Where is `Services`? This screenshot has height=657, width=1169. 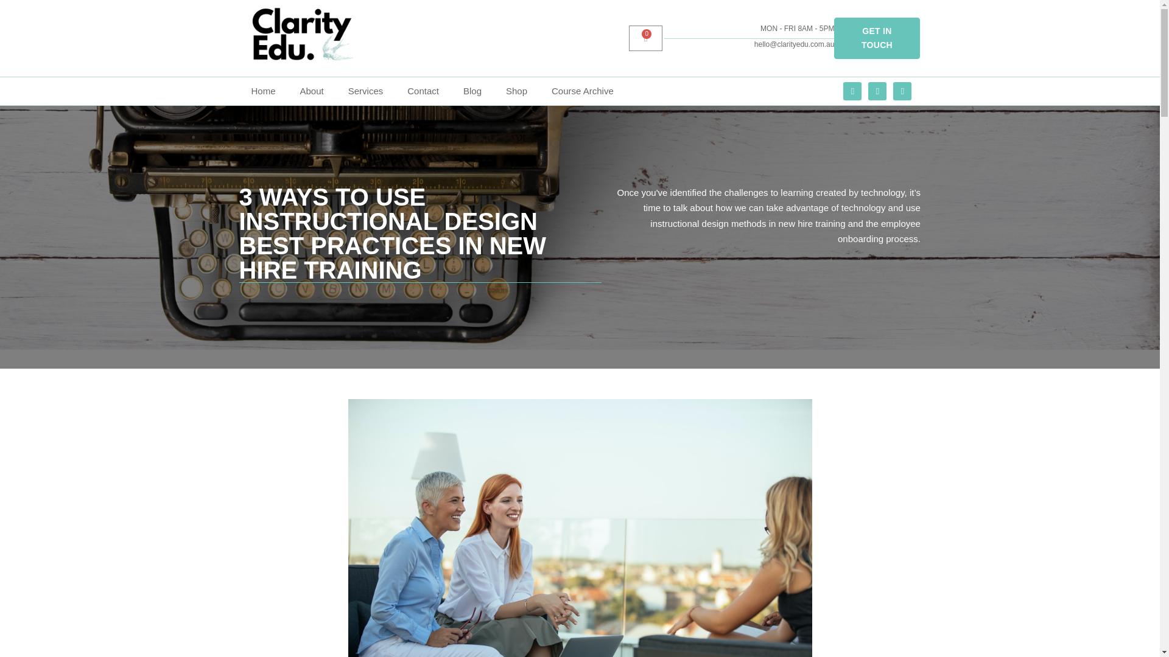
Services is located at coordinates (366, 91).